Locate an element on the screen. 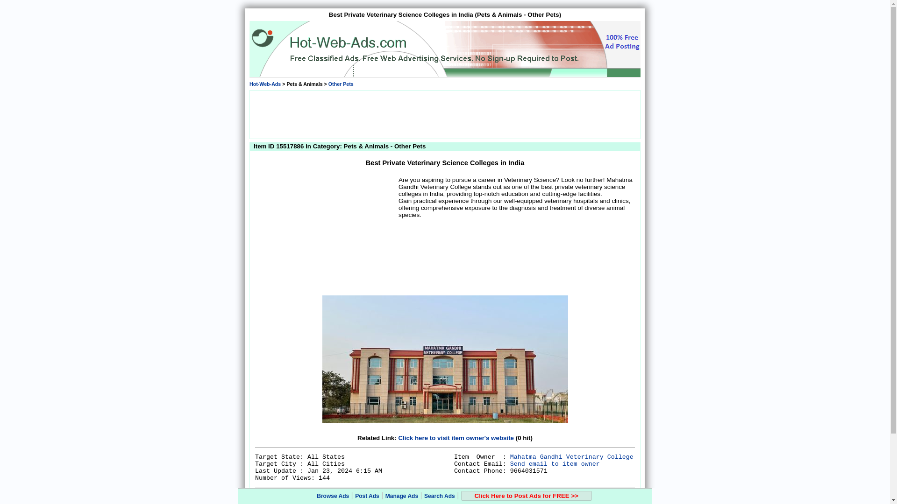 Image resolution: width=897 pixels, height=504 pixels. Mahatma Gandhi Veterinary College is located at coordinates (572, 457).